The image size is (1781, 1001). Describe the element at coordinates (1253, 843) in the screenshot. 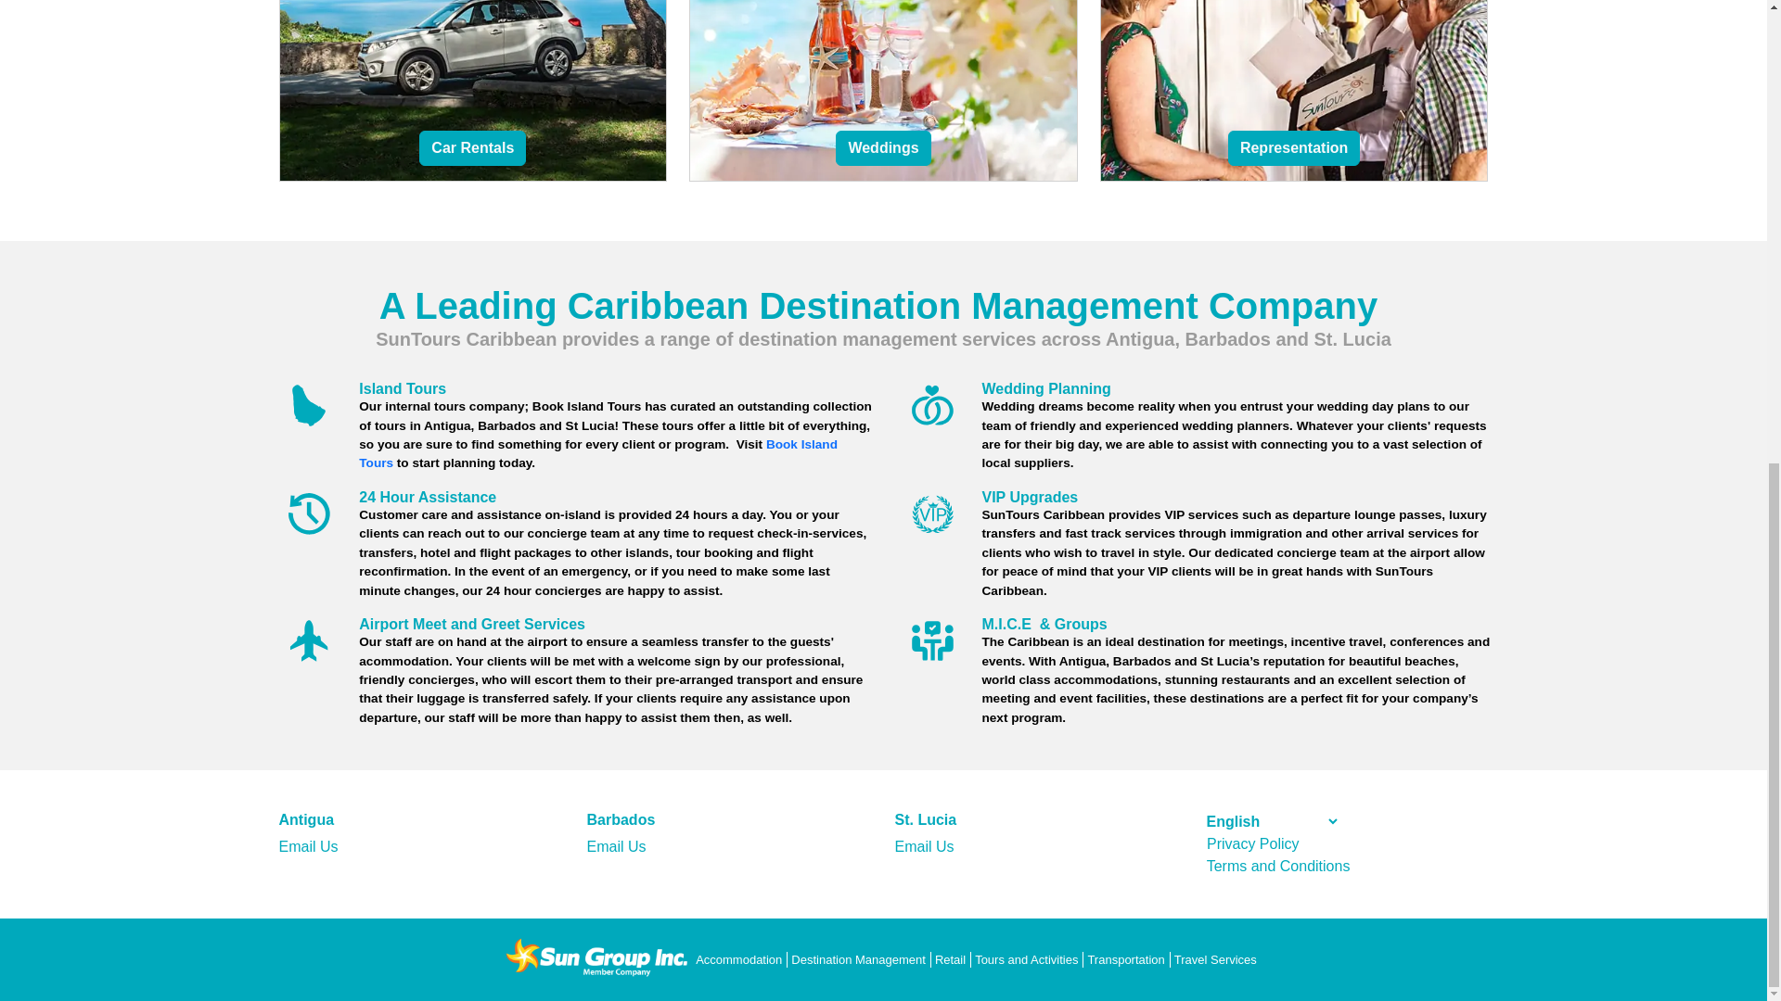

I see `Privacy Policy` at that location.